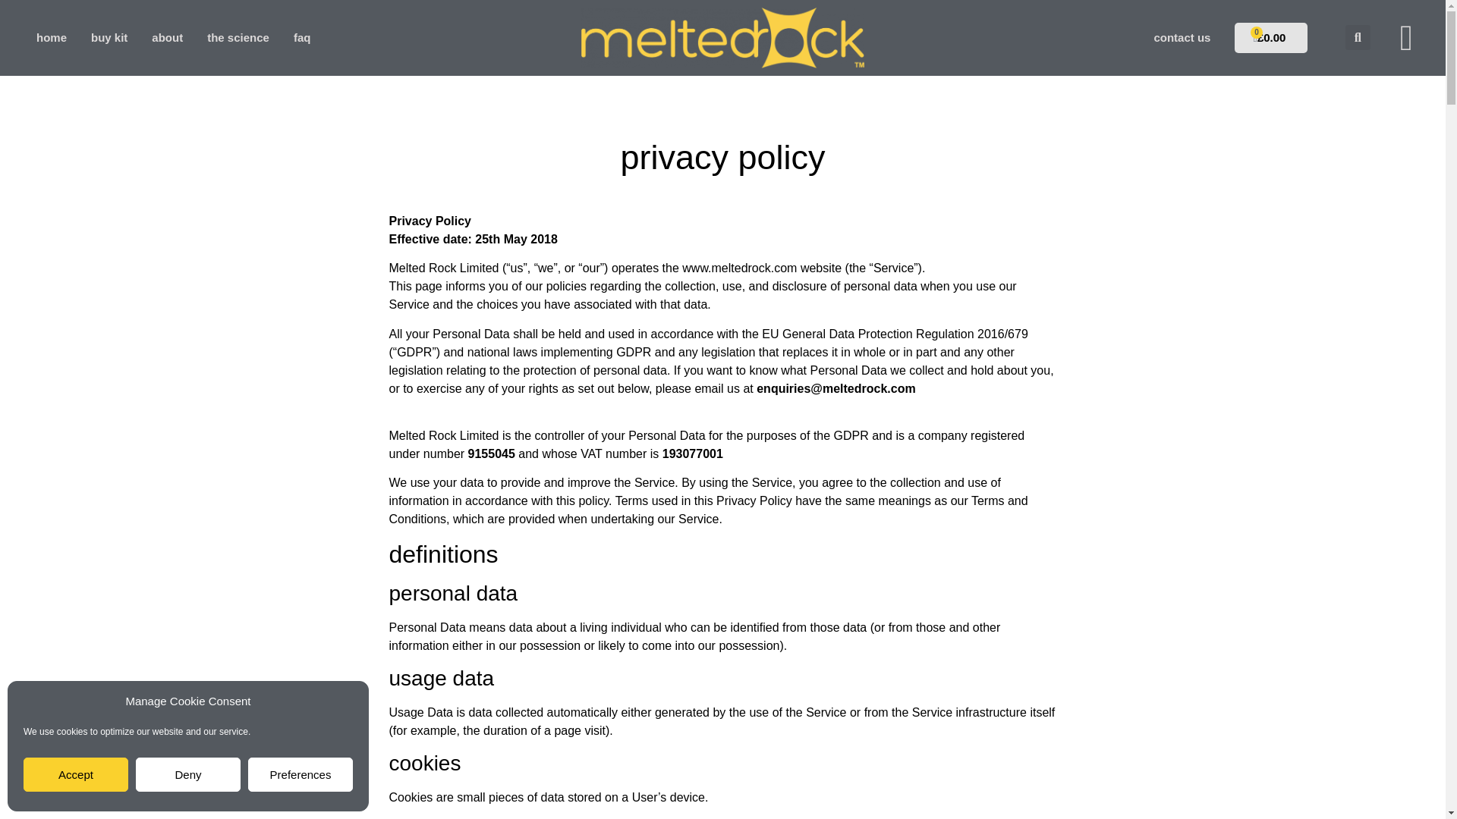 The width and height of the screenshot is (1457, 819). What do you see at coordinates (722, 157) in the screenshot?
I see `privacy policy` at bounding box center [722, 157].